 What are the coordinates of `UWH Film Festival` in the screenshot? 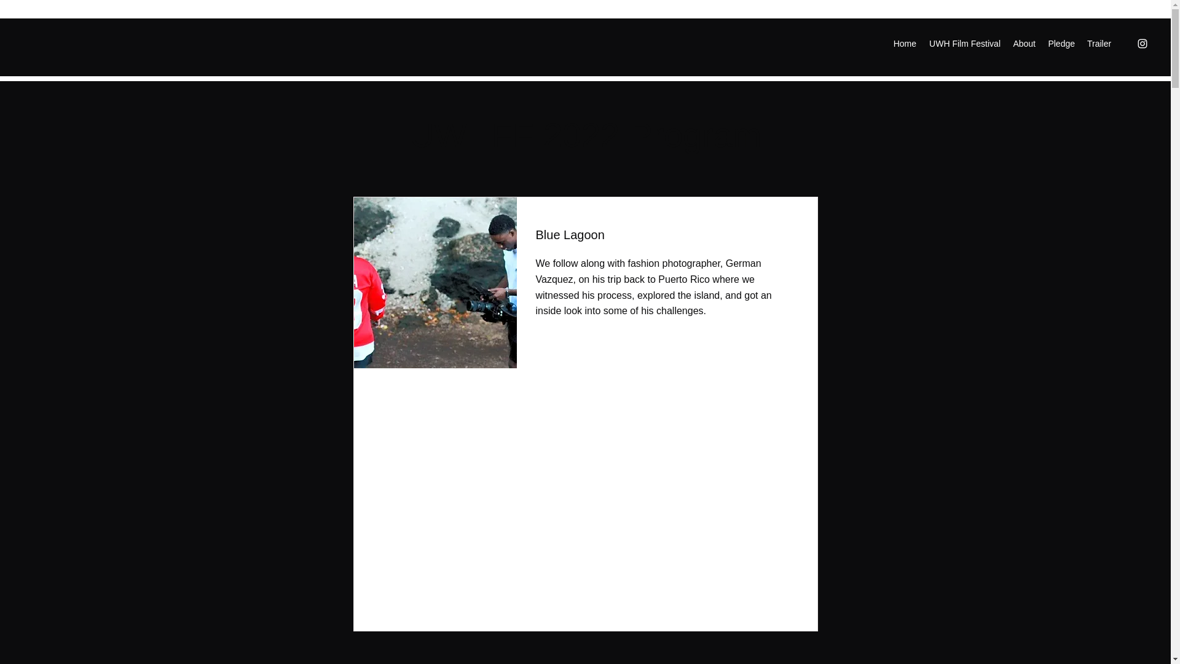 It's located at (964, 44).